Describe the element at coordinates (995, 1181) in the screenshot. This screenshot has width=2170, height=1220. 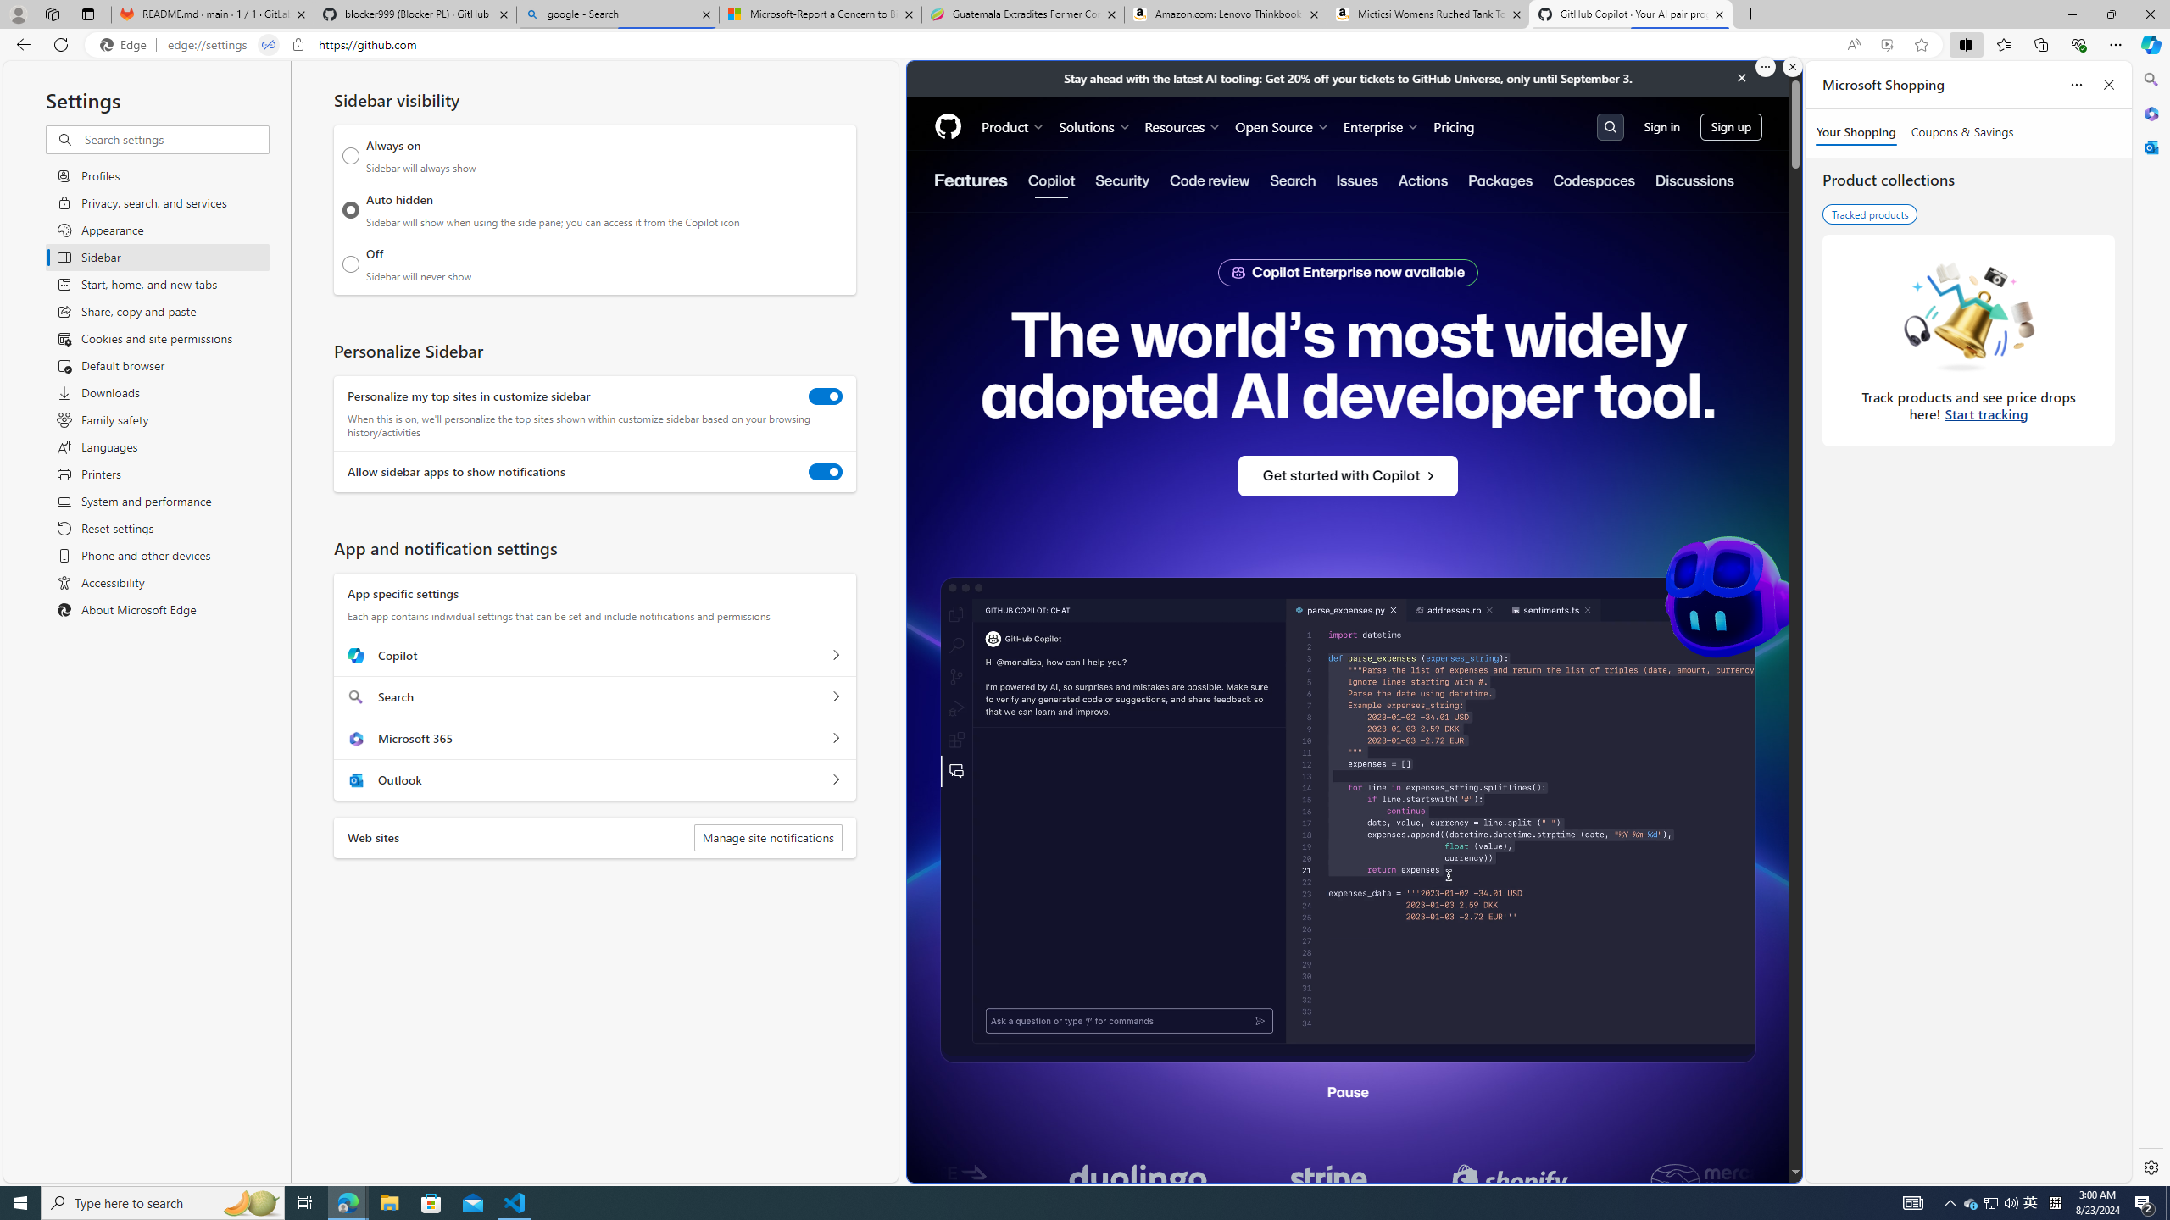
I see `Coca Cola's logo` at that location.